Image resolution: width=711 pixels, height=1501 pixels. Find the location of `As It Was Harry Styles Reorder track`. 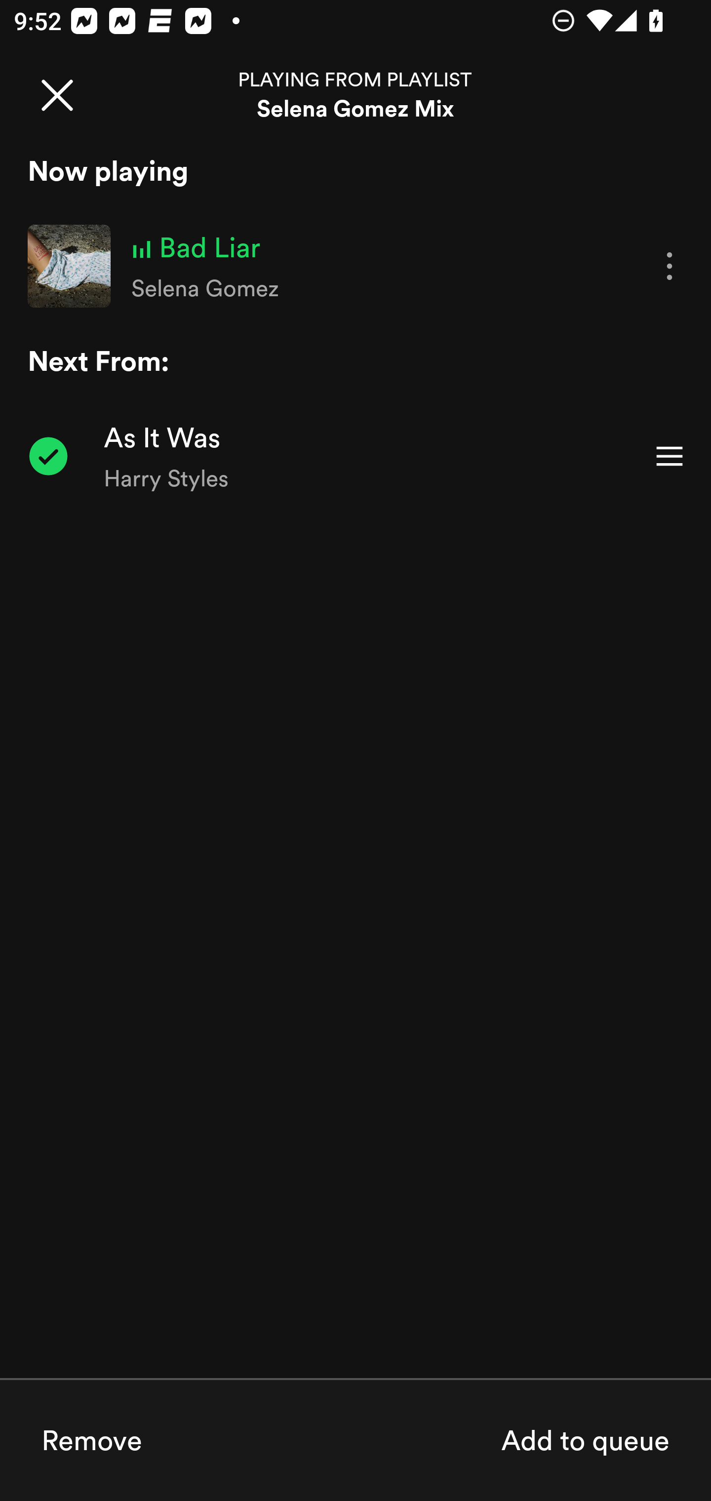

As It Was Harry Styles Reorder track is located at coordinates (355, 456).